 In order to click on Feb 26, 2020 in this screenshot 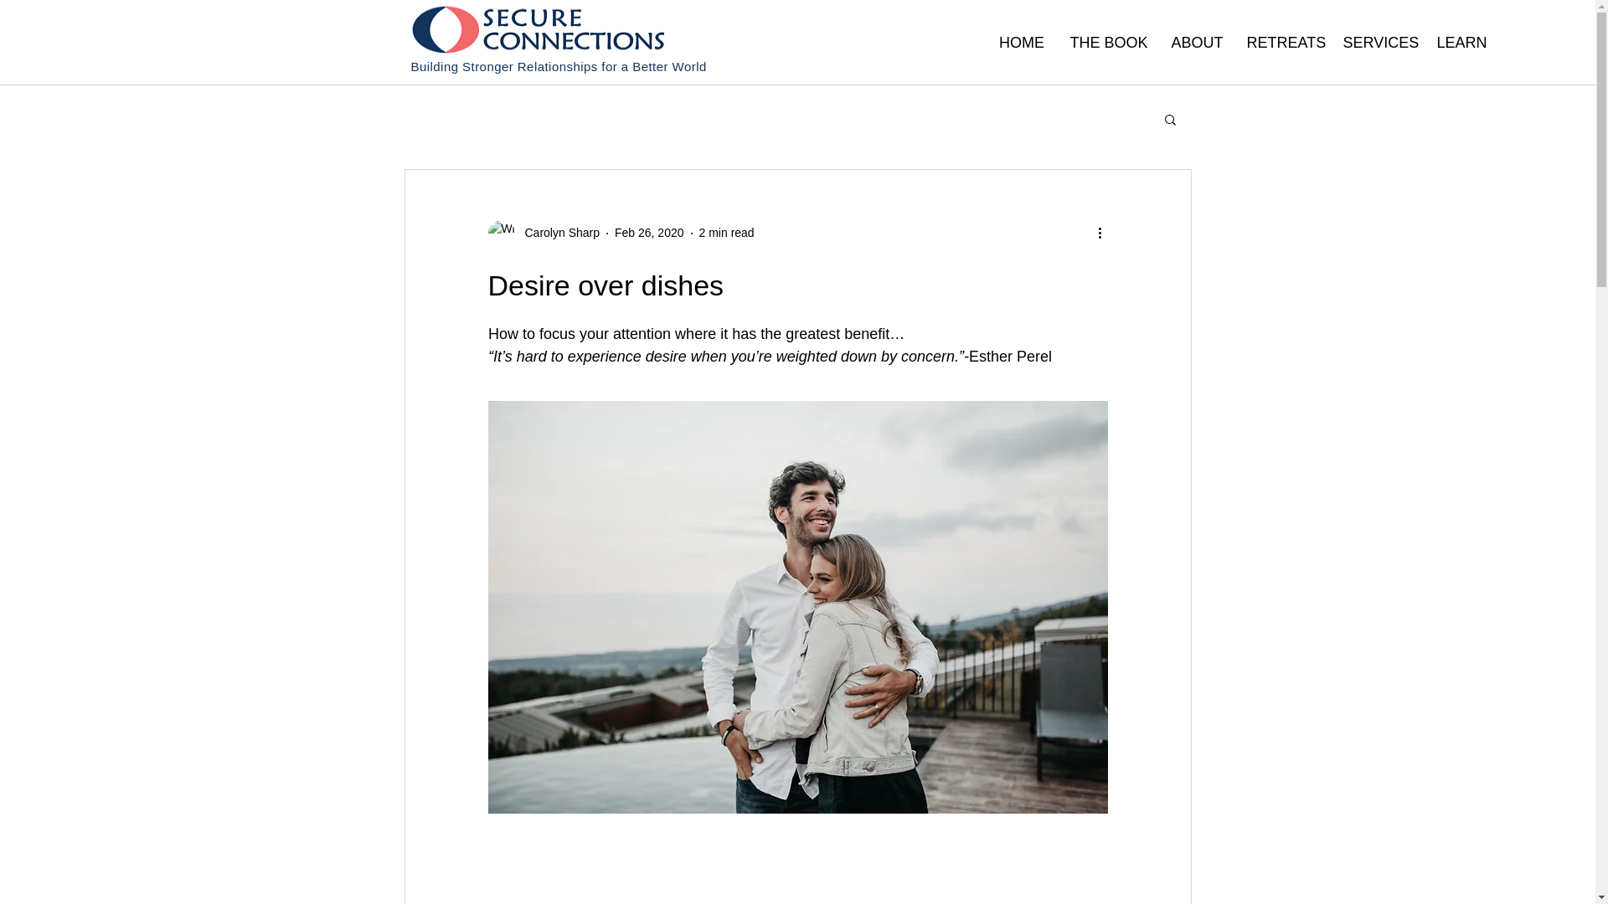, I will do `click(649, 233)`.